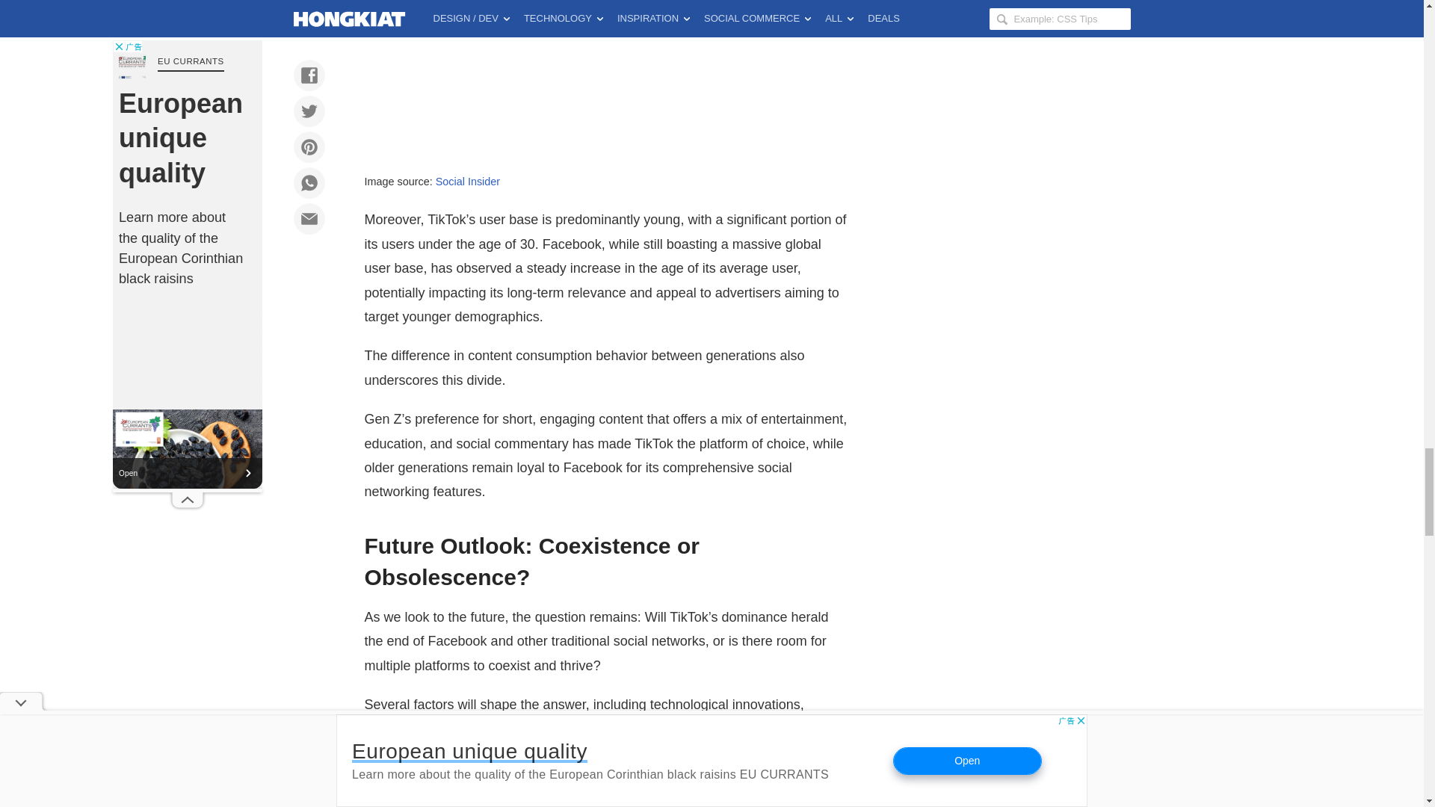 This screenshot has width=1435, height=807. I want to click on Social Insider, so click(468, 181).